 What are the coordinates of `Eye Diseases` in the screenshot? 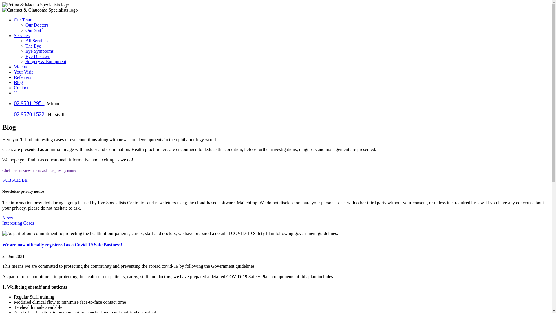 It's located at (38, 56).